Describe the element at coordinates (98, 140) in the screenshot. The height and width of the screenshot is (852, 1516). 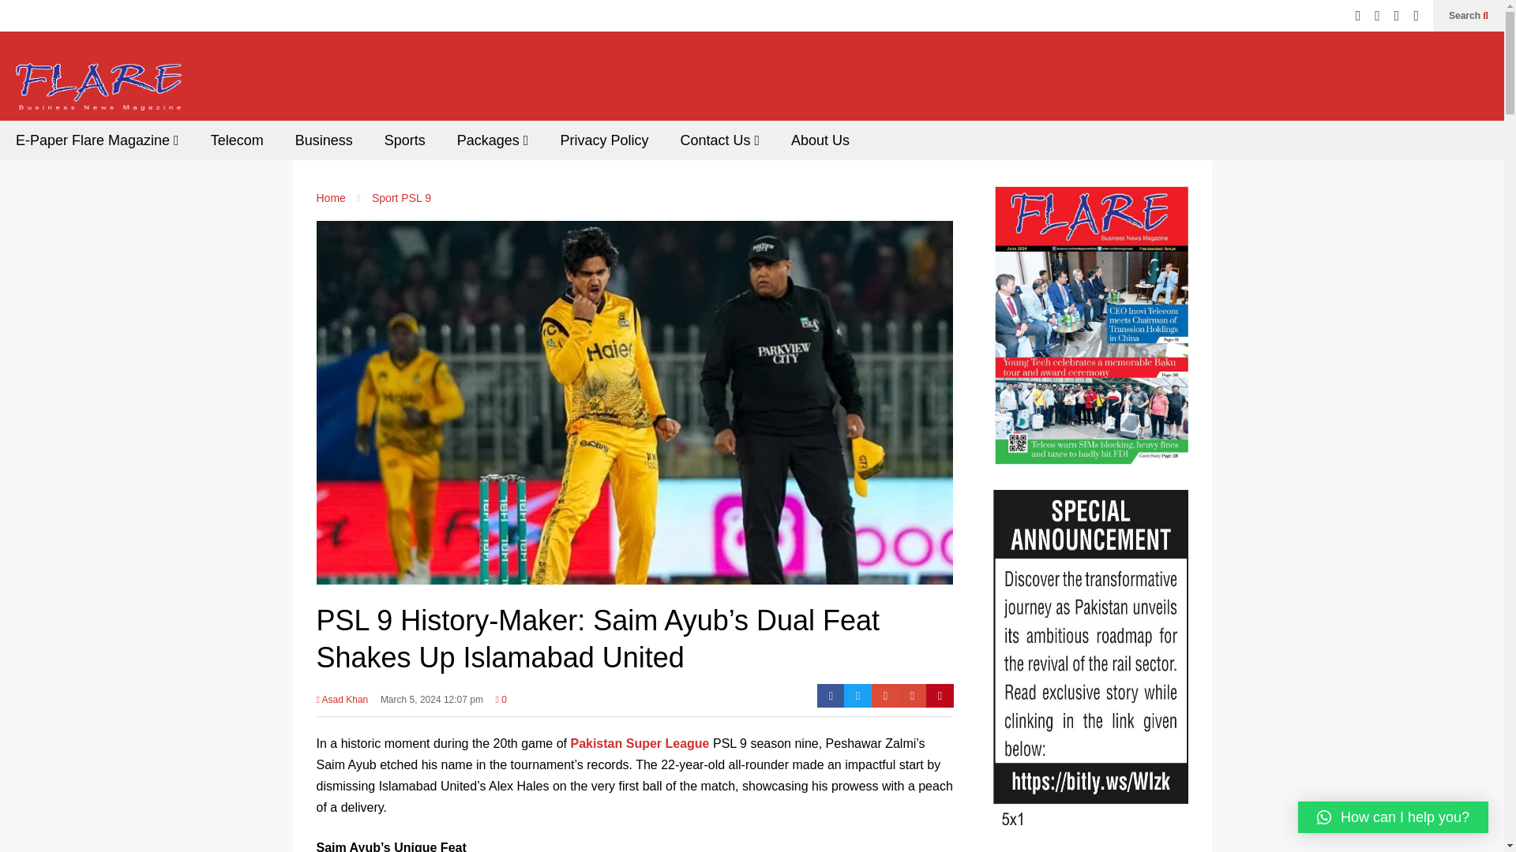
I see `E-Paper Flare Magazine` at that location.